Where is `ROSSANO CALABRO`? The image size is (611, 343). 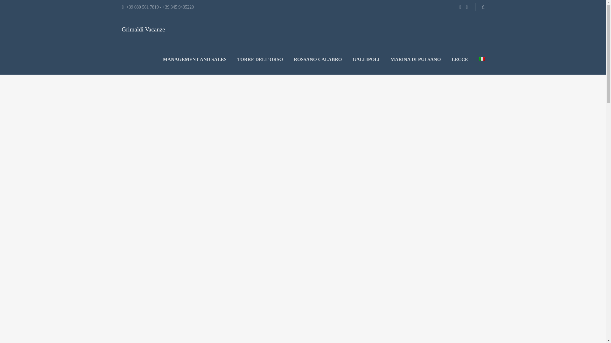 ROSSANO CALABRO is located at coordinates (318, 59).